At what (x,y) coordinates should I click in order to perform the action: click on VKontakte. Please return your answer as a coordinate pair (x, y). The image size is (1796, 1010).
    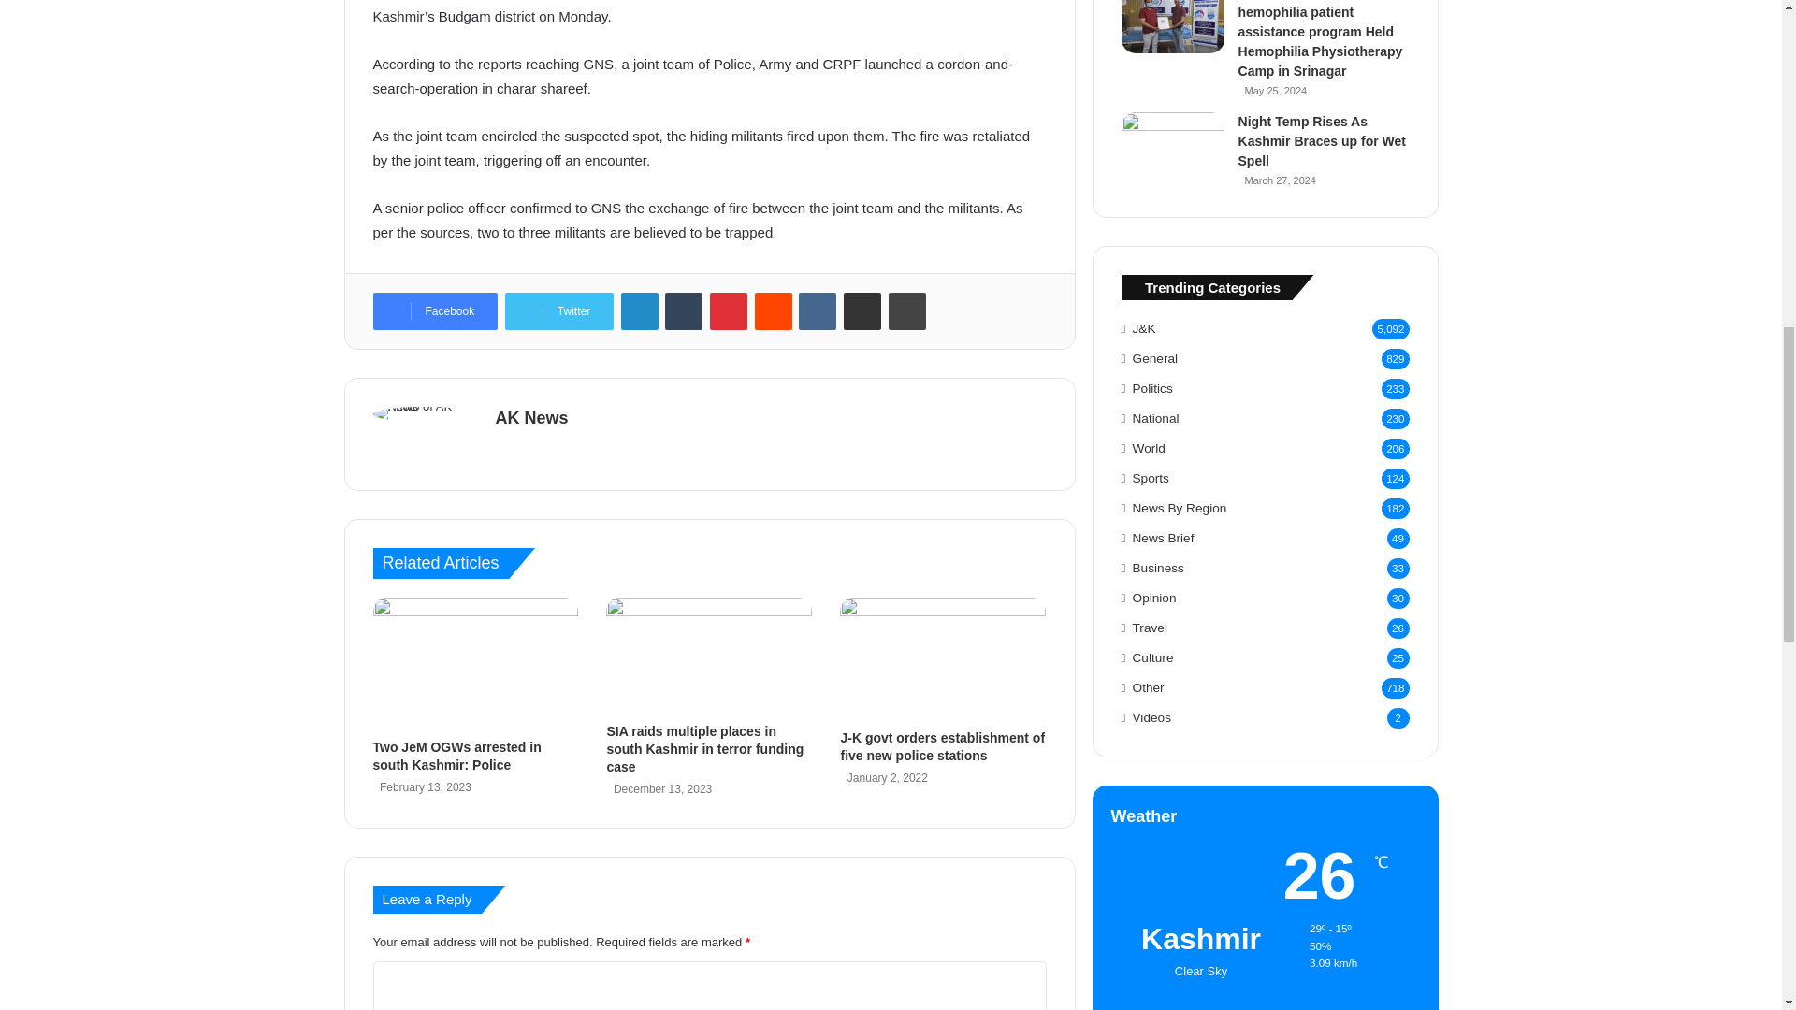
    Looking at the image, I should click on (818, 311).